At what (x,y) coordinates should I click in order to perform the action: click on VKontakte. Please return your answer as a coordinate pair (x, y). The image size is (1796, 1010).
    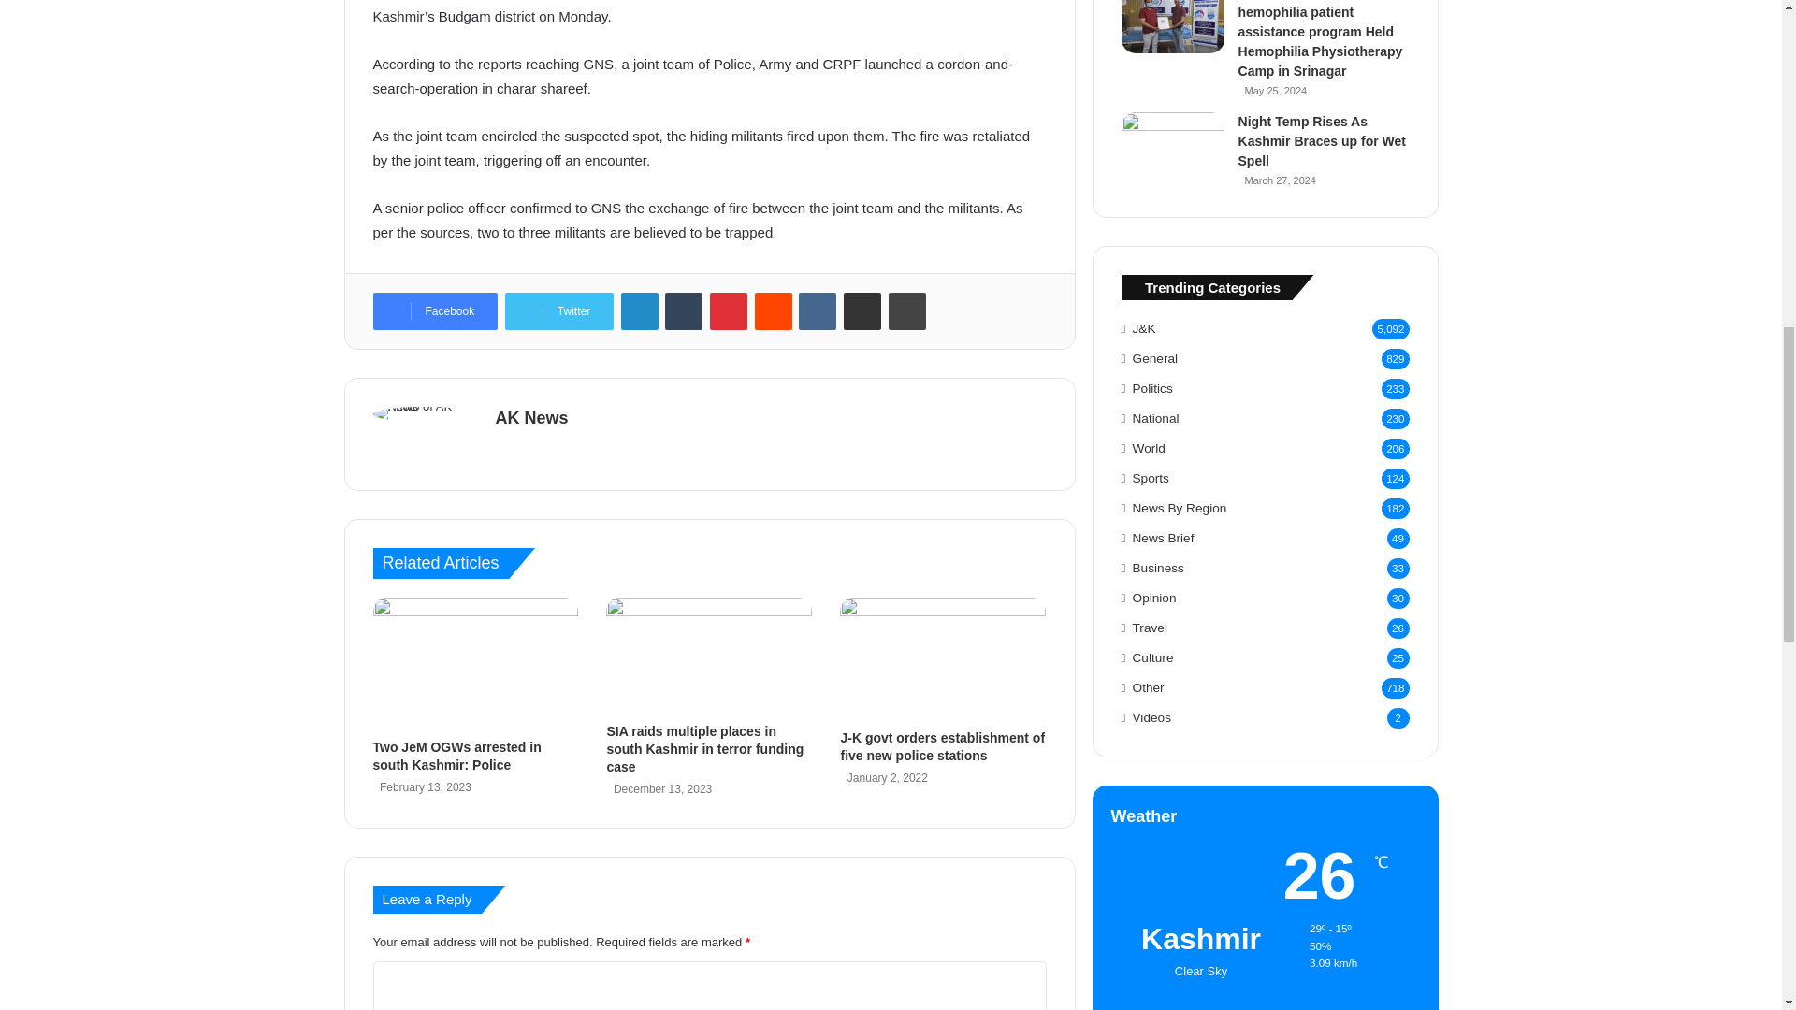
    Looking at the image, I should click on (818, 311).